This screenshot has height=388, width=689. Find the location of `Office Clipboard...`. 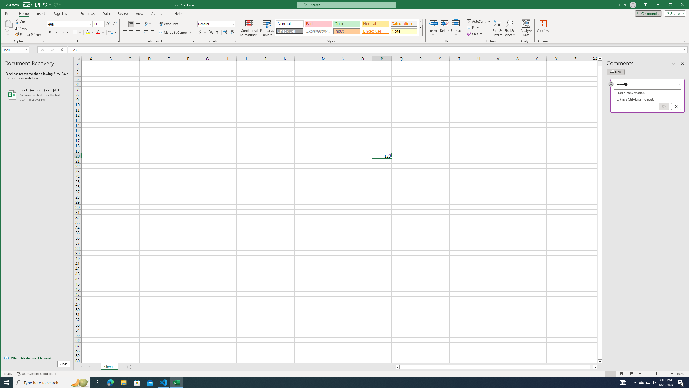

Office Clipboard... is located at coordinates (43, 41).